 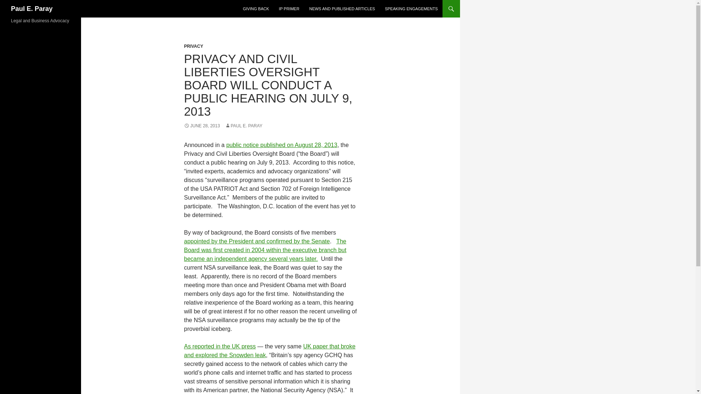 What do you see at coordinates (194, 46) in the screenshot?
I see `PRIVACY` at bounding box center [194, 46].